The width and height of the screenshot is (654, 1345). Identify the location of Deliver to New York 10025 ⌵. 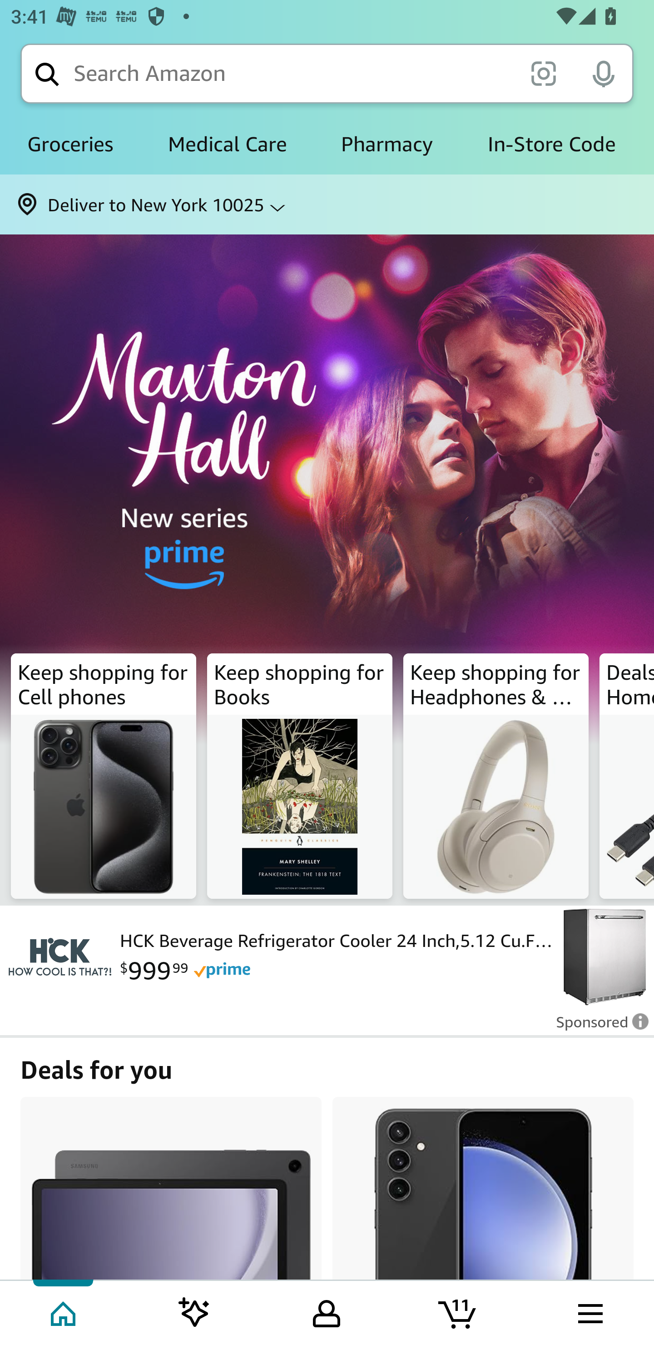
(327, 204).